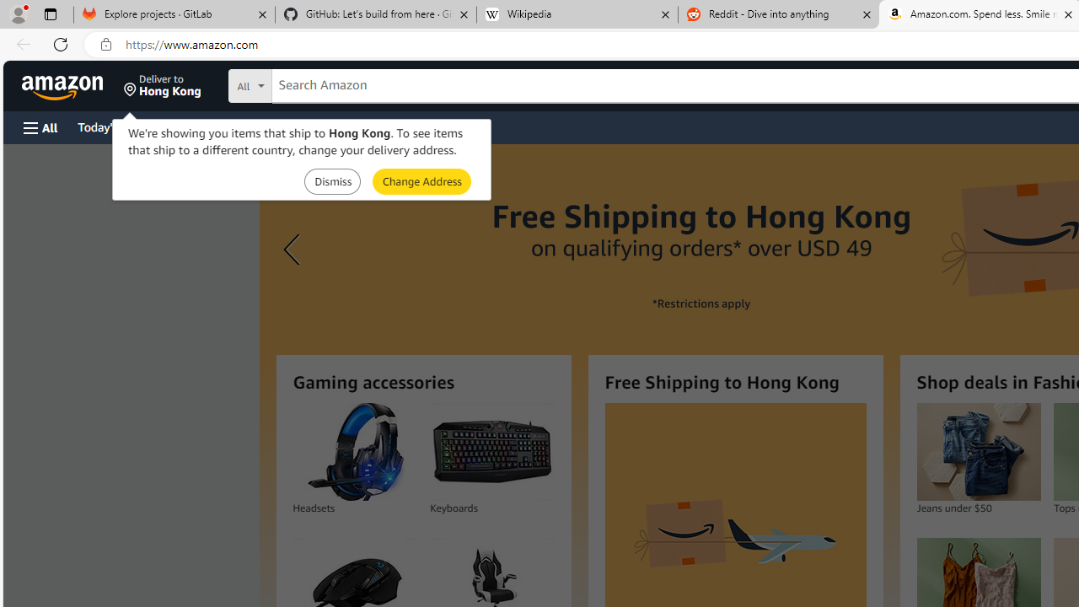 The image size is (1079, 607). What do you see at coordinates (313, 86) in the screenshot?
I see `Search in` at bounding box center [313, 86].